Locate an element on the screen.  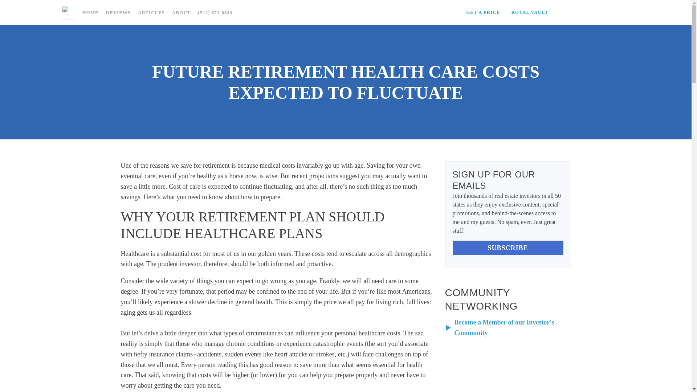
GET A PRICE is located at coordinates (483, 12).